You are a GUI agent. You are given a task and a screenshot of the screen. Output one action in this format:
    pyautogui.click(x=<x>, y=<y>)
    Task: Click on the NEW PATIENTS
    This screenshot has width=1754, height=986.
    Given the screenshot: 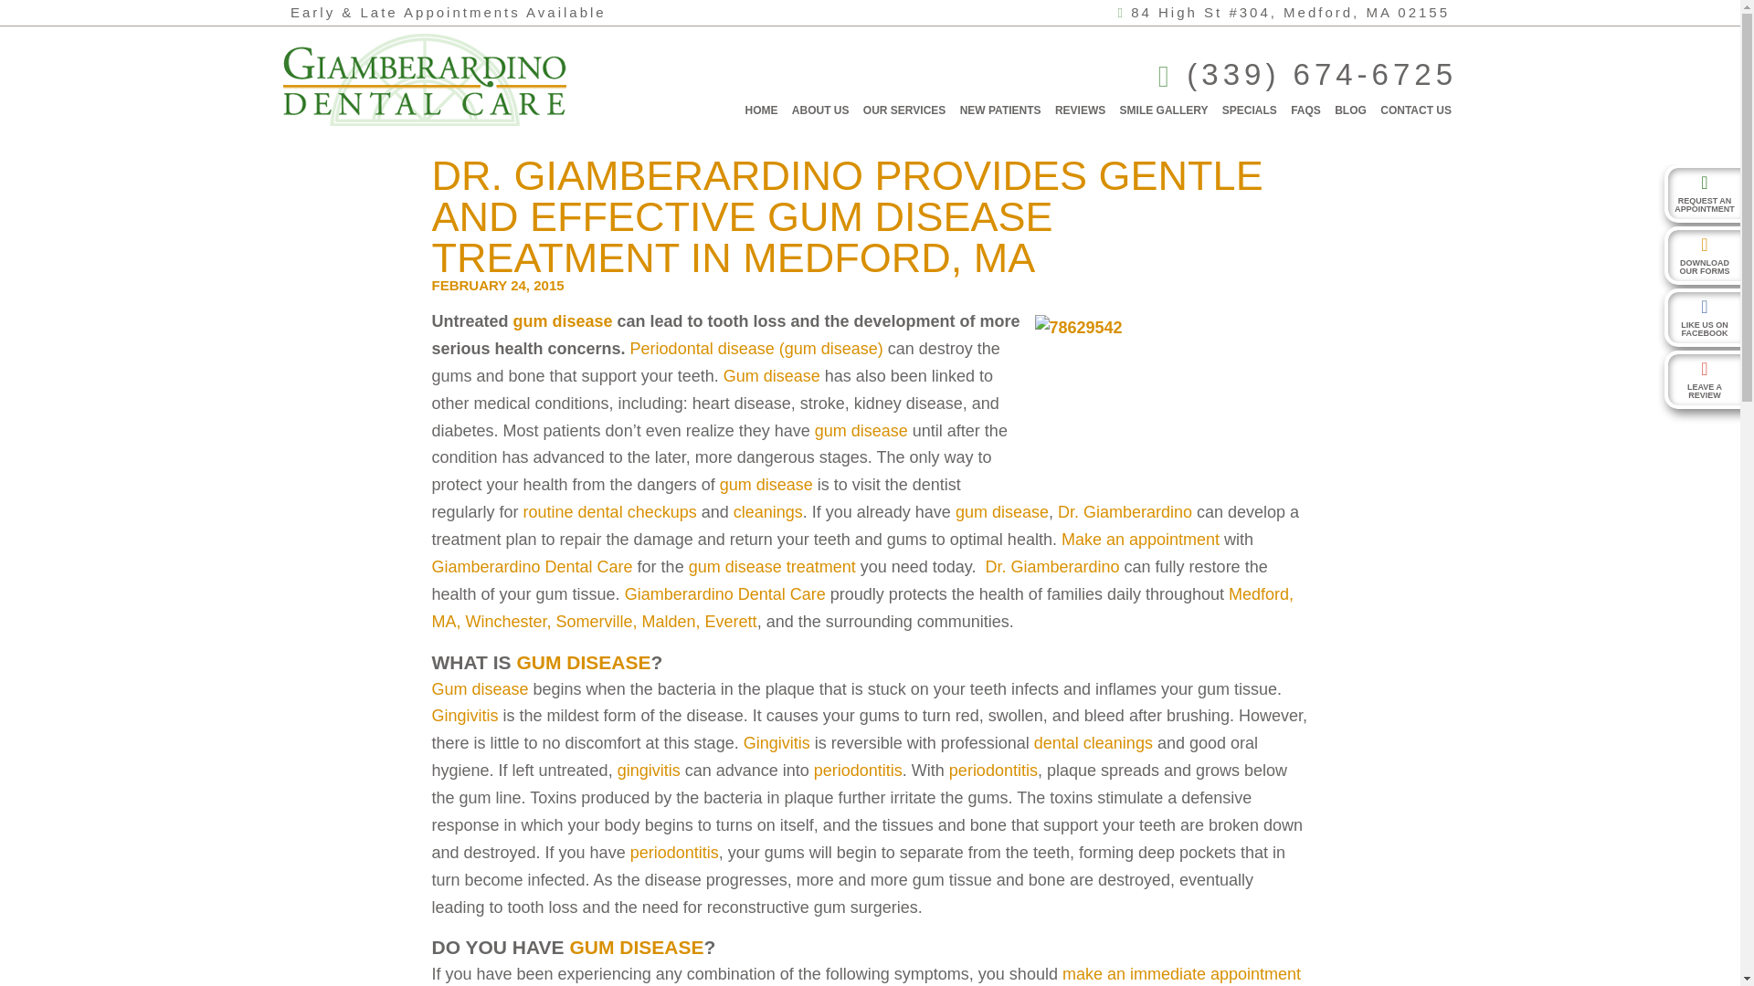 What is the action you would take?
    pyautogui.click(x=1000, y=110)
    